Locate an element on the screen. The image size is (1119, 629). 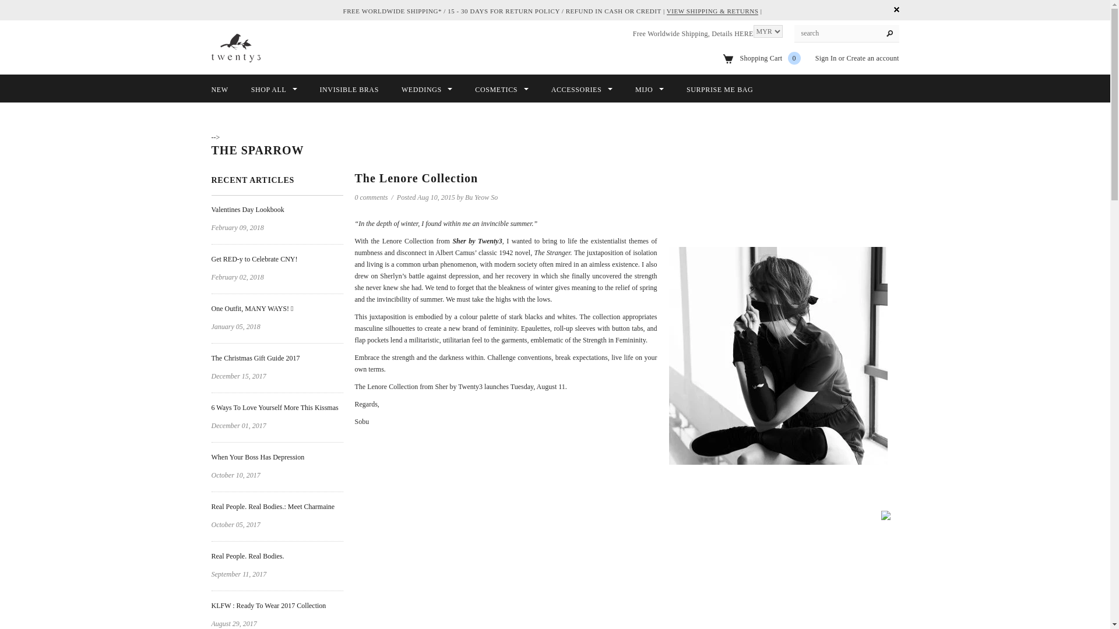
Search is located at coordinates (889, 34).